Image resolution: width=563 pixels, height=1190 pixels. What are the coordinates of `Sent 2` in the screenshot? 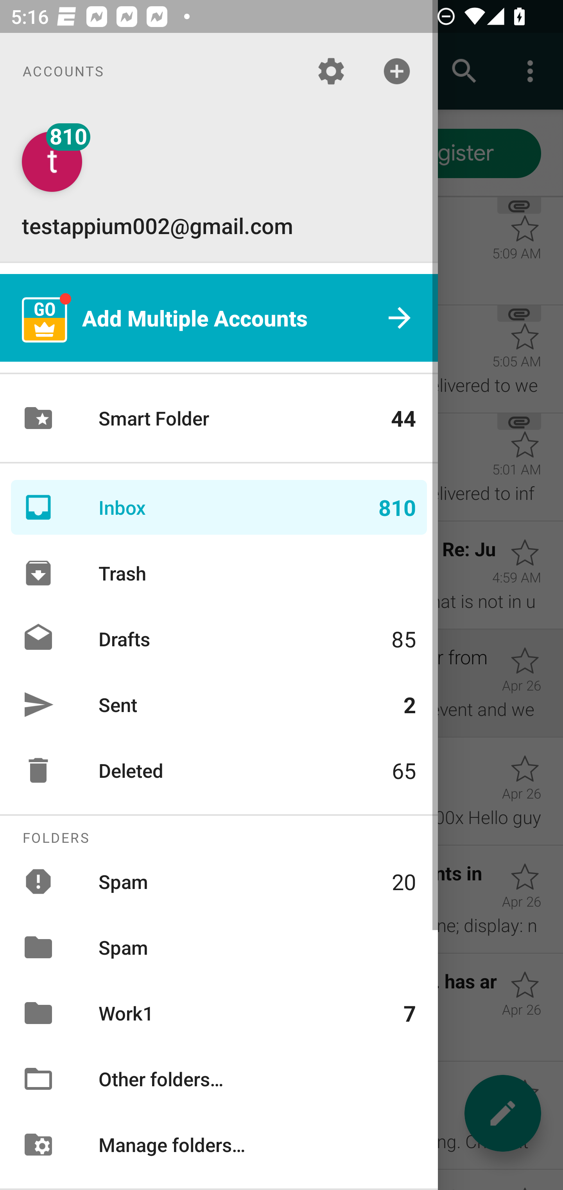 It's located at (219, 704).